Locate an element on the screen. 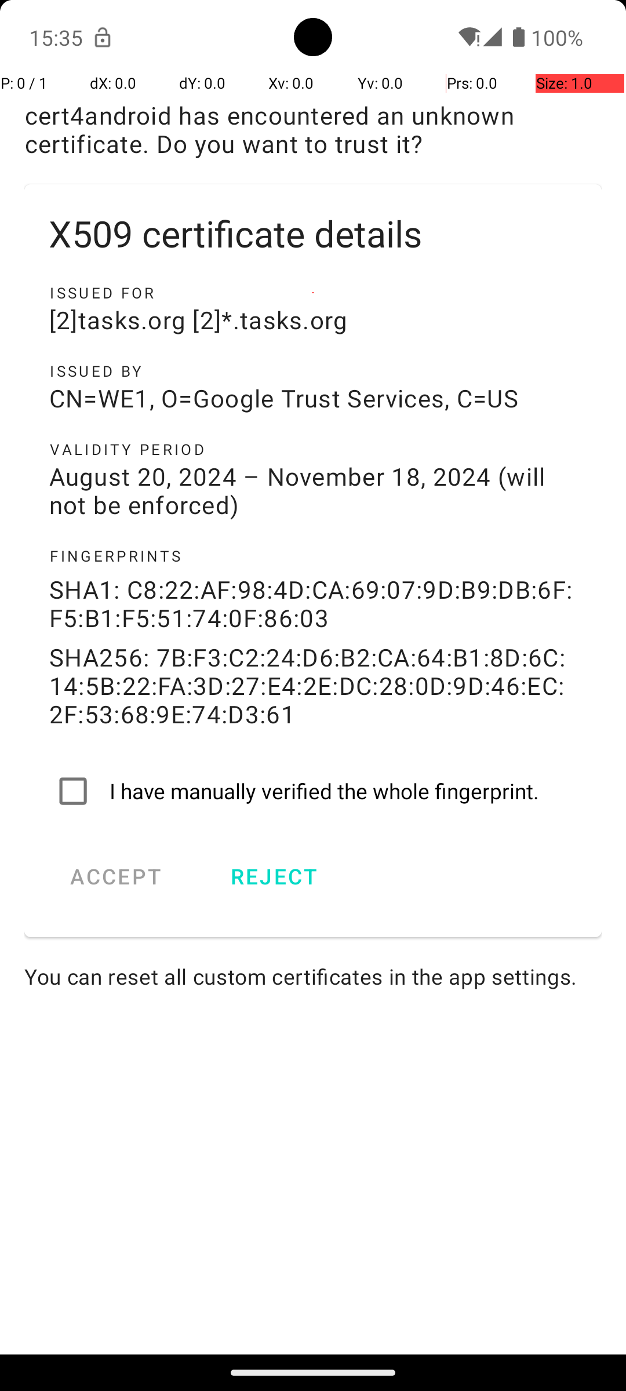  FINGERPRINTS is located at coordinates (313, 556).